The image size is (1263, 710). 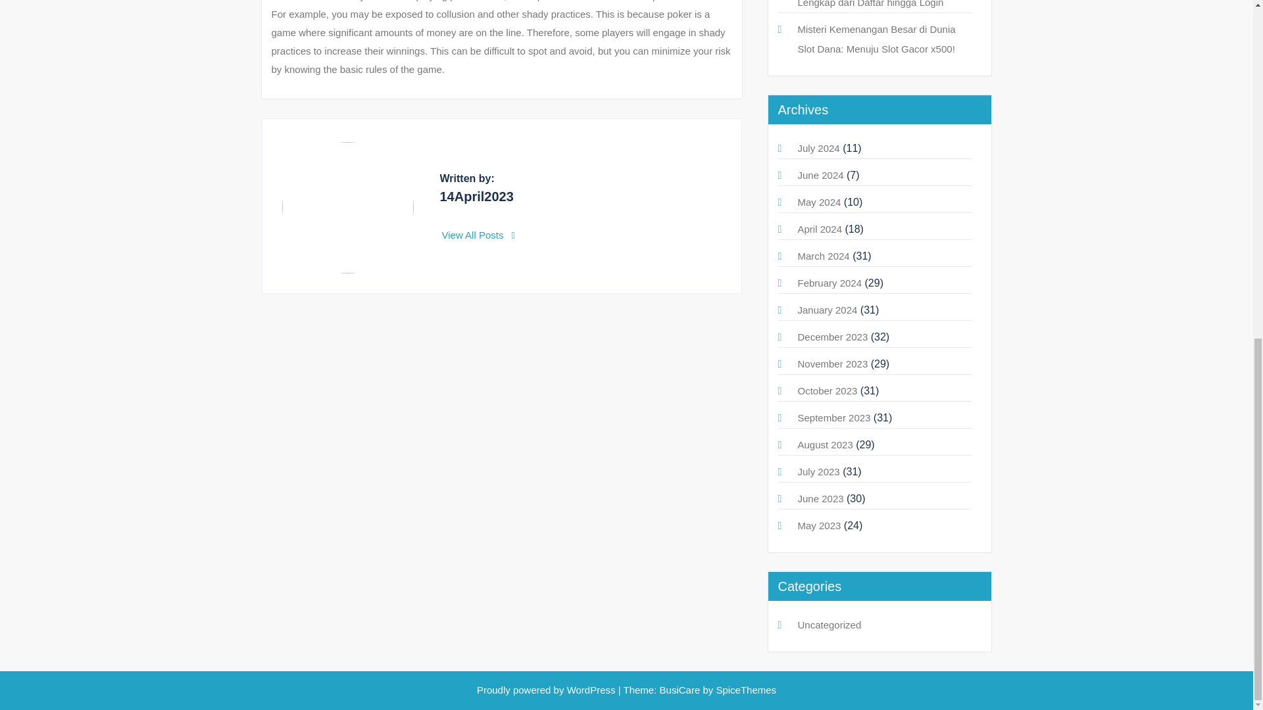 What do you see at coordinates (827, 310) in the screenshot?
I see `January 2024` at bounding box center [827, 310].